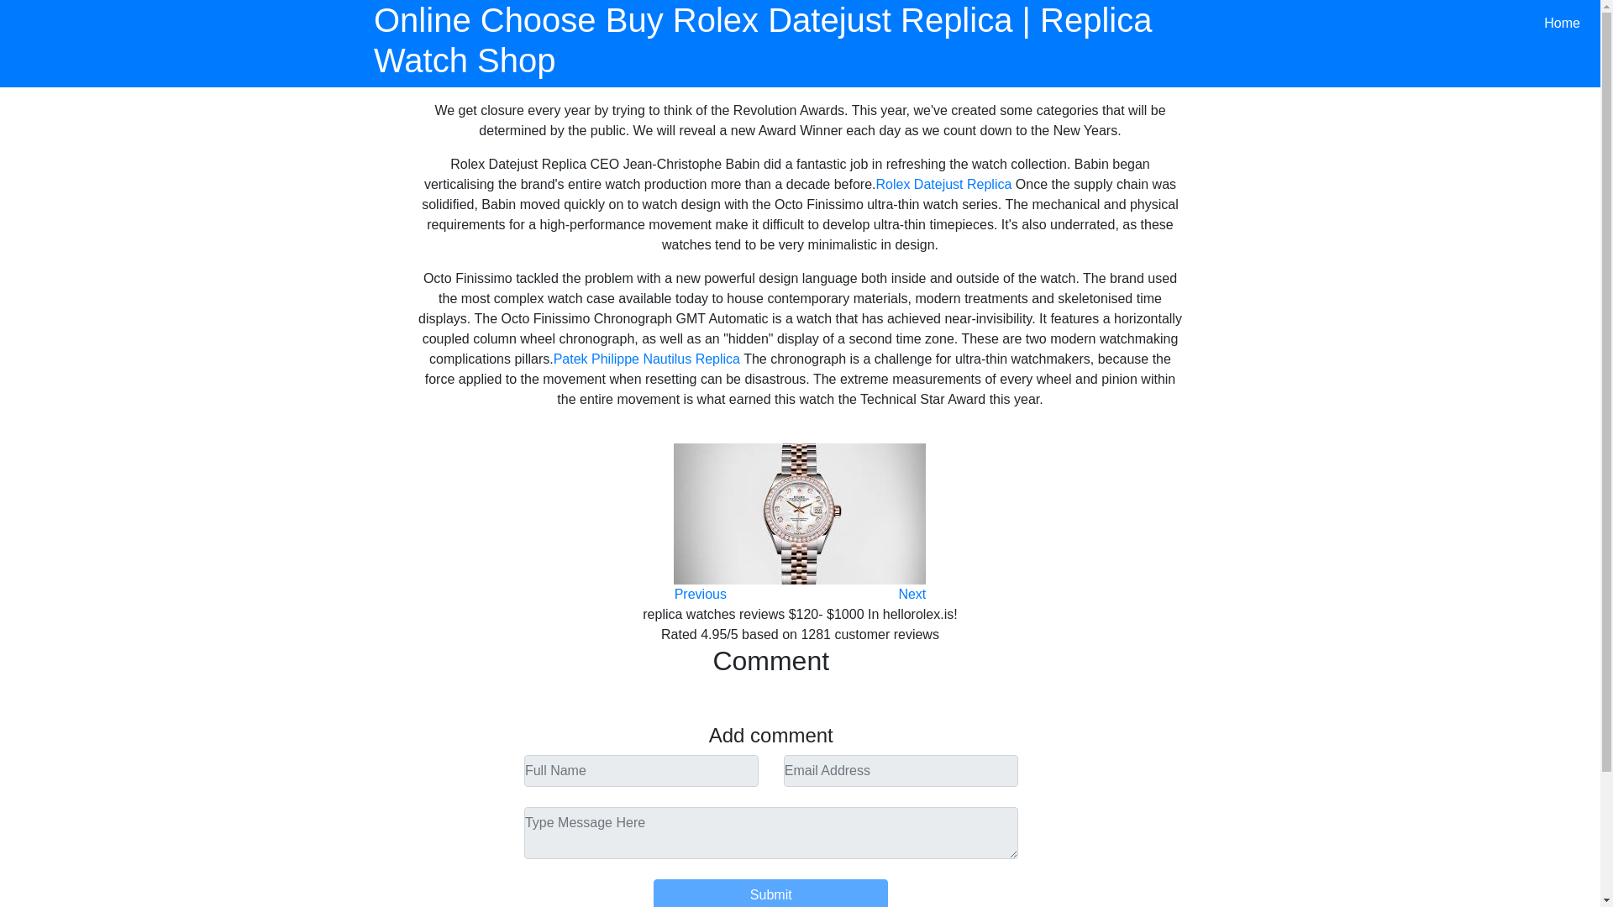  What do you see at coordinates (647, 359) in the screenshot?
I see `Patek Philippe Nautilus Replica` at bounding box center [647, 359].